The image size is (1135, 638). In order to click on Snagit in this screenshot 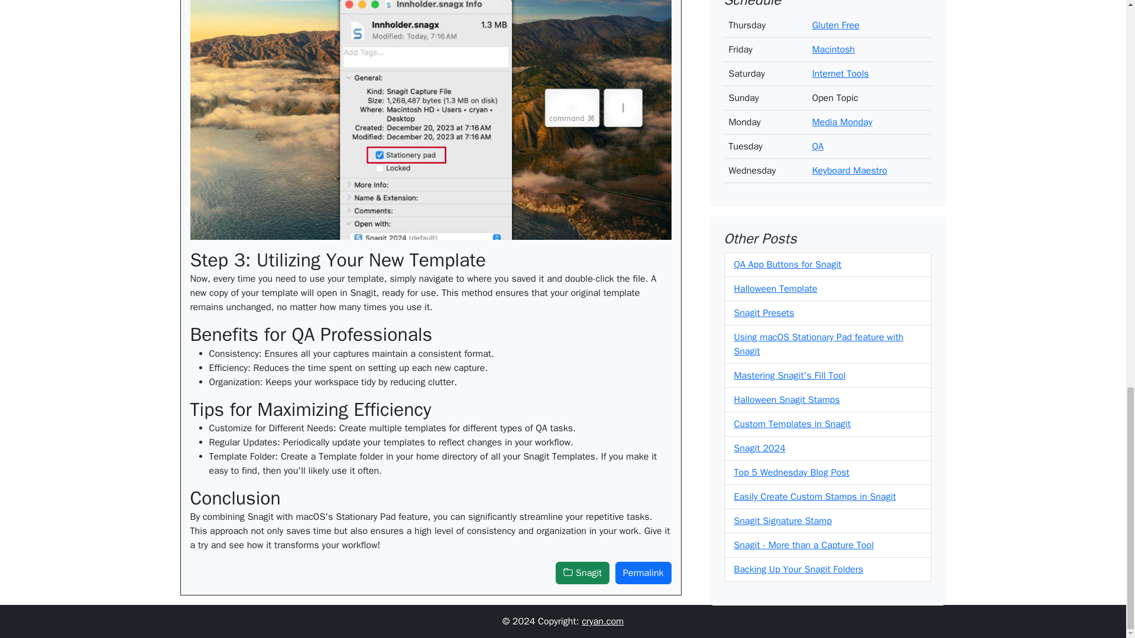, I will do `click(583, 573)`.